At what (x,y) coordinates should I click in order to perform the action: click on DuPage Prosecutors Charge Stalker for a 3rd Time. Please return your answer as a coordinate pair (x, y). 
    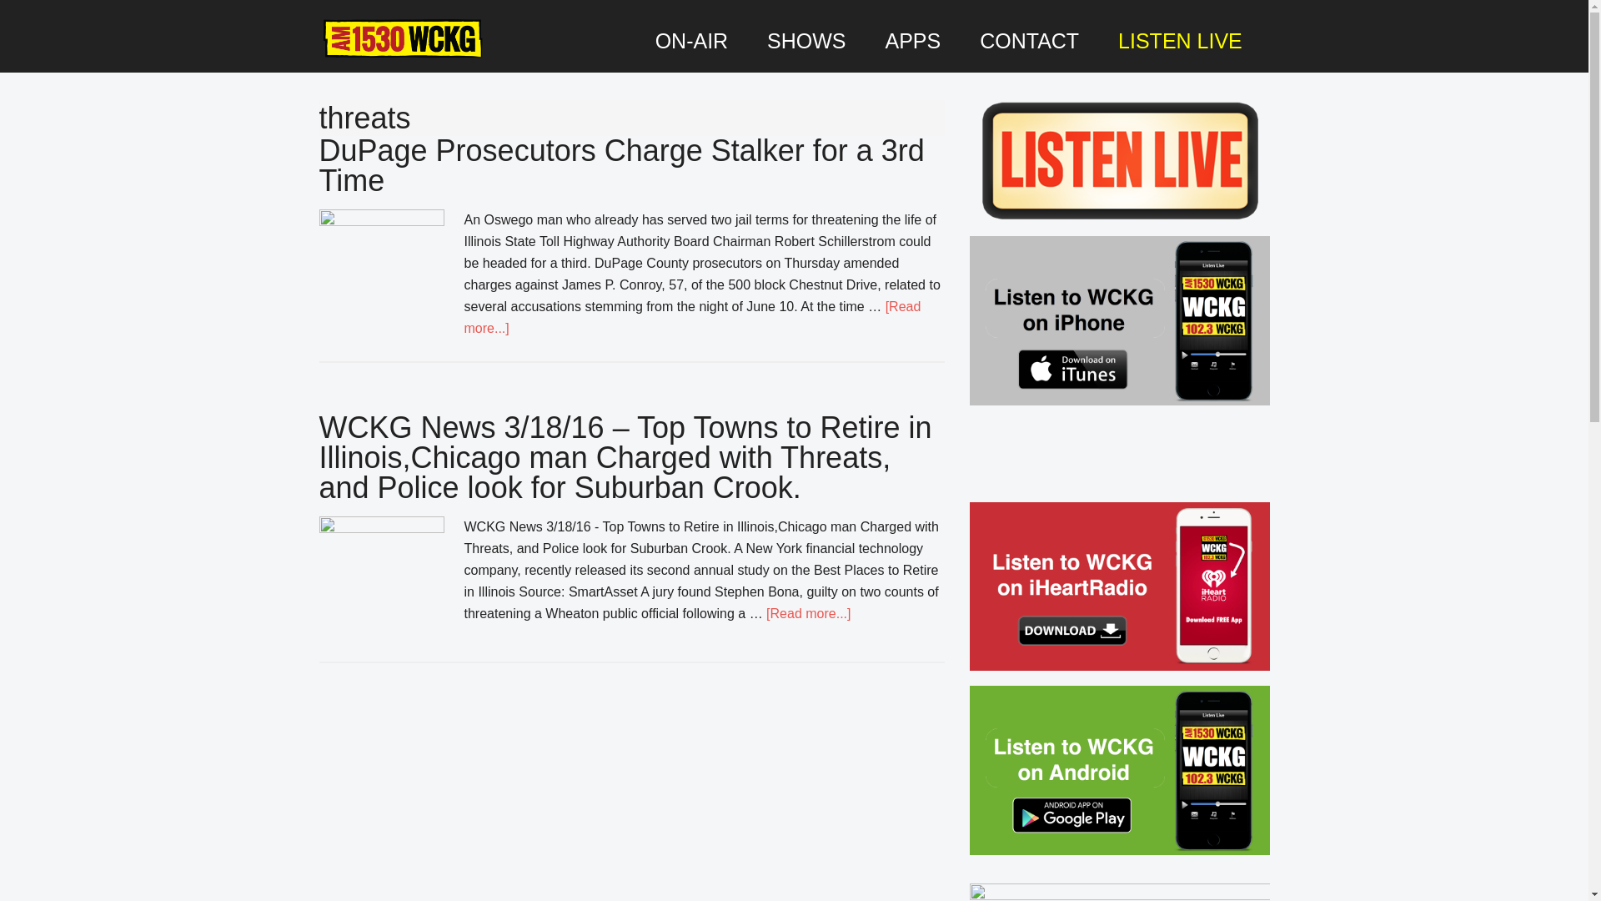
    Looking at the image, I should click on (620, 165).